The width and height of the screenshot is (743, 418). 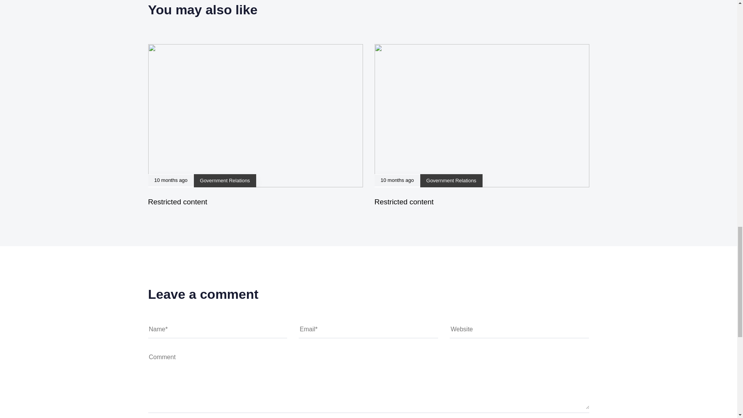 What do you see at coordinates (404, 202) in the screenshot?
I see `Restricted content` at bounding box center [404, 202].